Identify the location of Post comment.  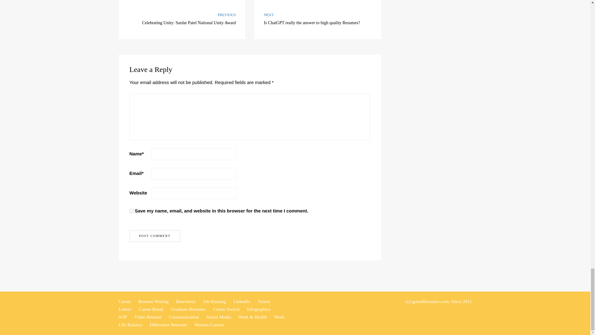
(318, 20).